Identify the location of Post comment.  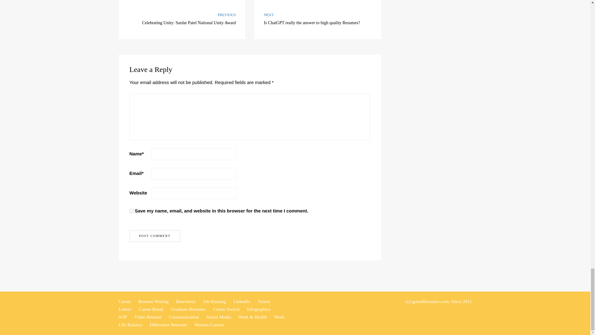
(318, 20).